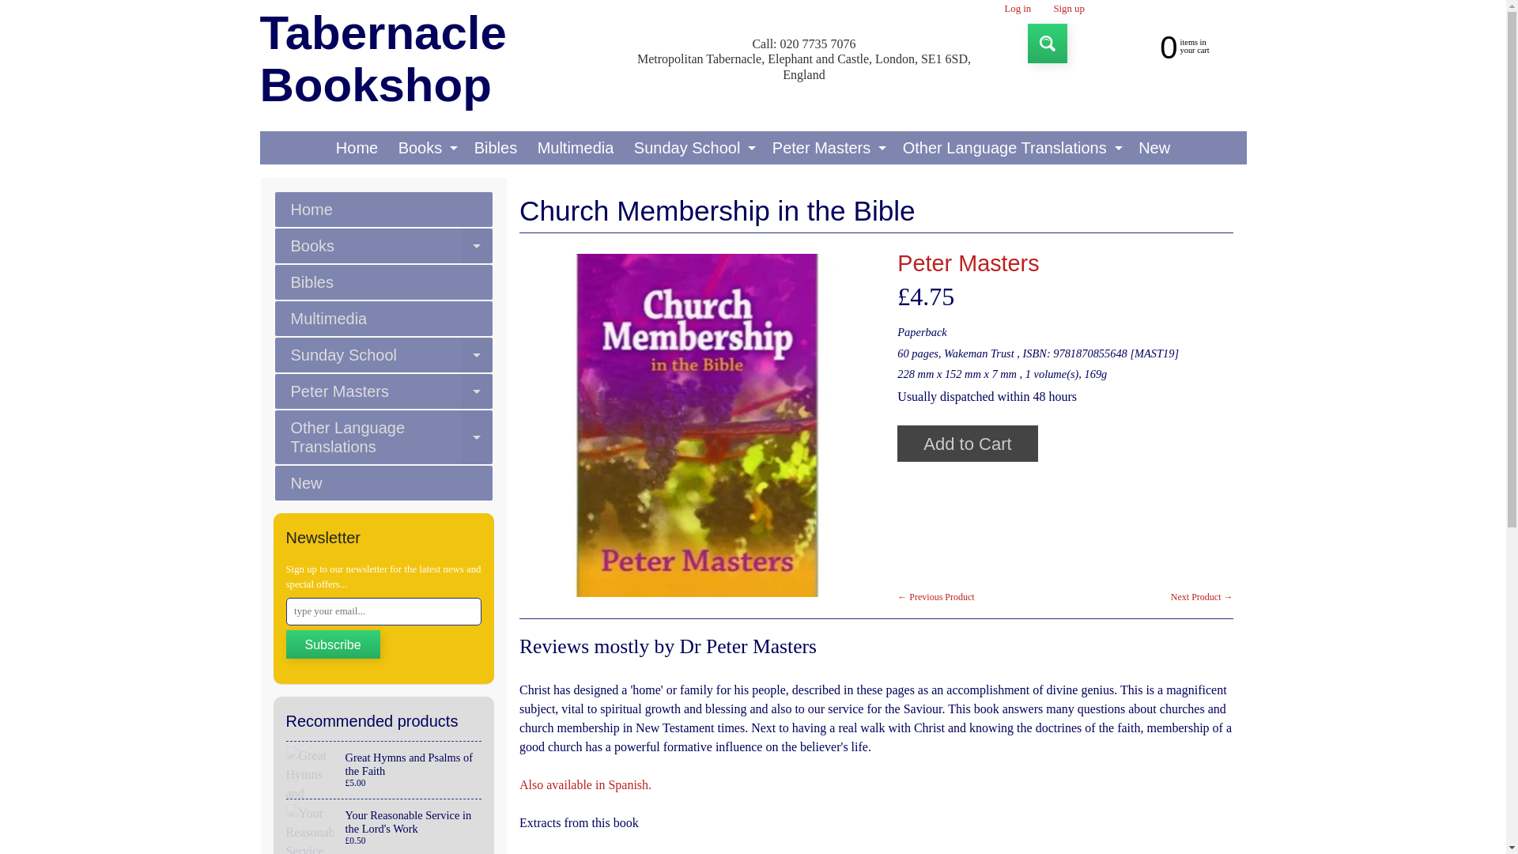 This screenshot has height=854, width=1518. Describe the element at coordinates (1170, 45) in the screenshot. I see `Expand child menu` at that location.